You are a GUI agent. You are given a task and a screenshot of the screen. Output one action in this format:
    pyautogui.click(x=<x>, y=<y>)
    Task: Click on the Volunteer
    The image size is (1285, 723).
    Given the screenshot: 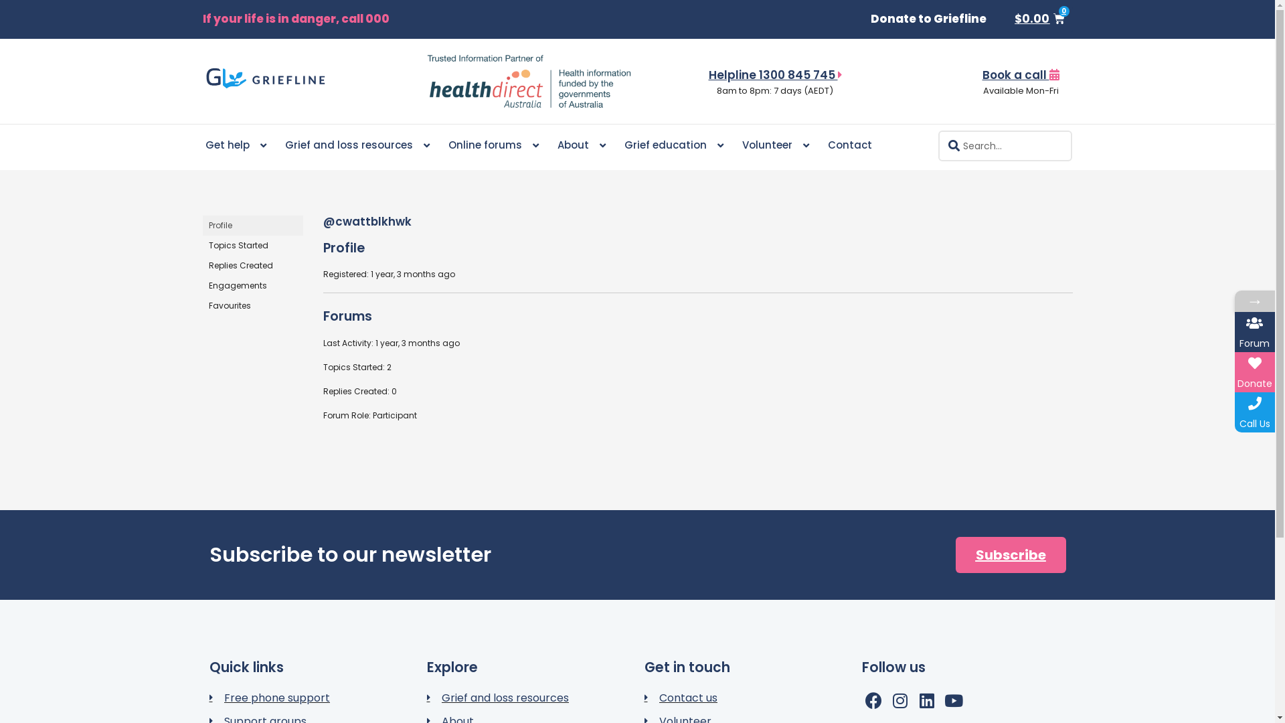 What is the action you would take?
    pyautogui.click(x=775, y=146)
    